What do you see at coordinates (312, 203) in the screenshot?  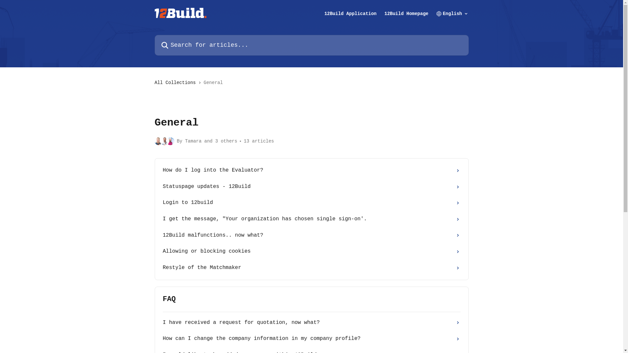 I see `Login to 12build` at bounding box center [312, 203].